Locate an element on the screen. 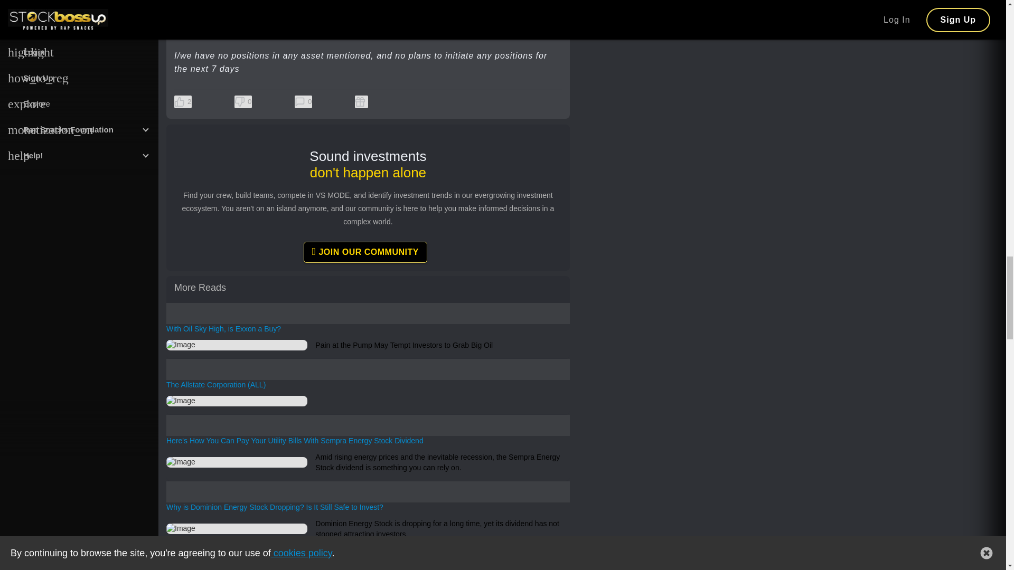 This screenshot has width=1014, height=570. Tip is located at coordinates (361, 102).